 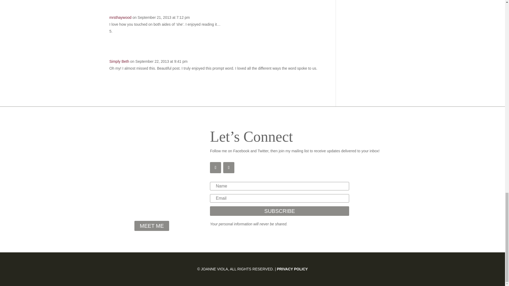 What do you see at coordinates (152, 226) in the screenshot?
I see `MEET ME` at bounding box center [152, 226].